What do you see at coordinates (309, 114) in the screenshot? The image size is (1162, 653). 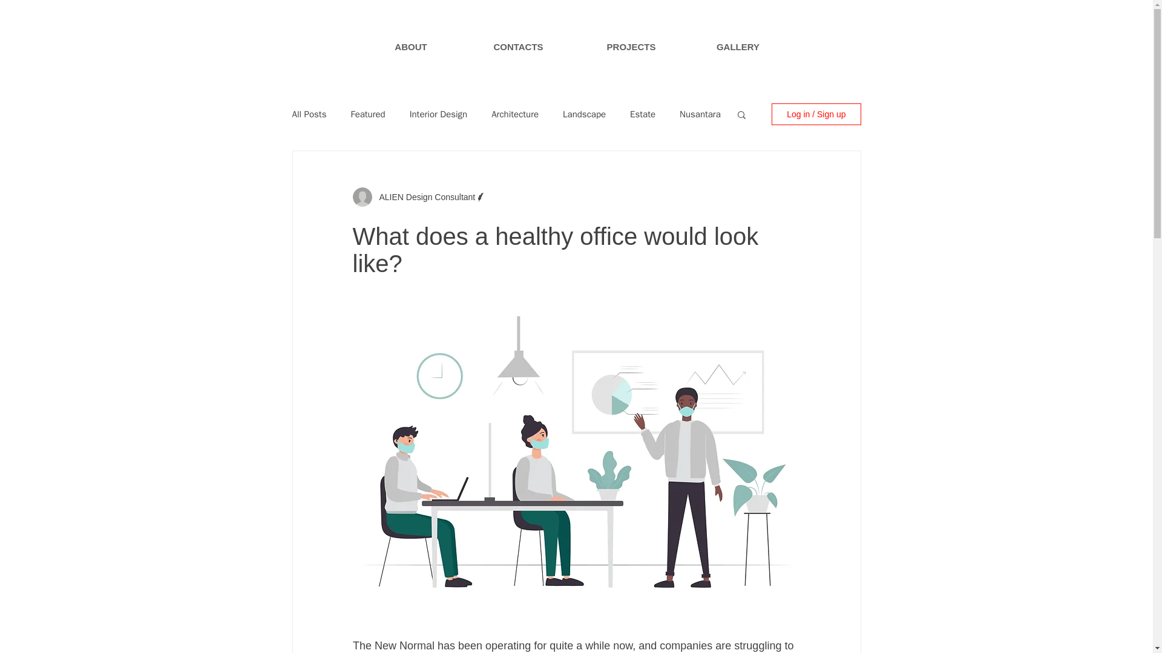 I see `All Posts` at bounding box center [309, 114].